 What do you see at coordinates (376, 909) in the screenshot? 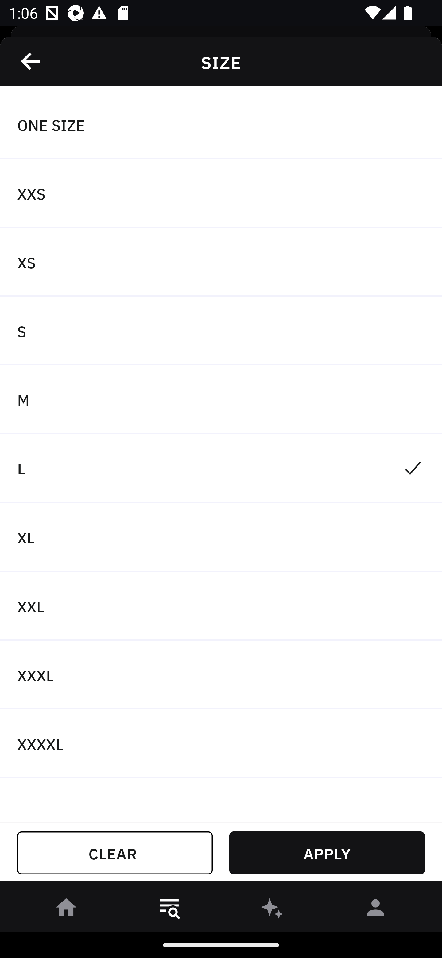
I see `󰀄` at bounding box center [376, 909].